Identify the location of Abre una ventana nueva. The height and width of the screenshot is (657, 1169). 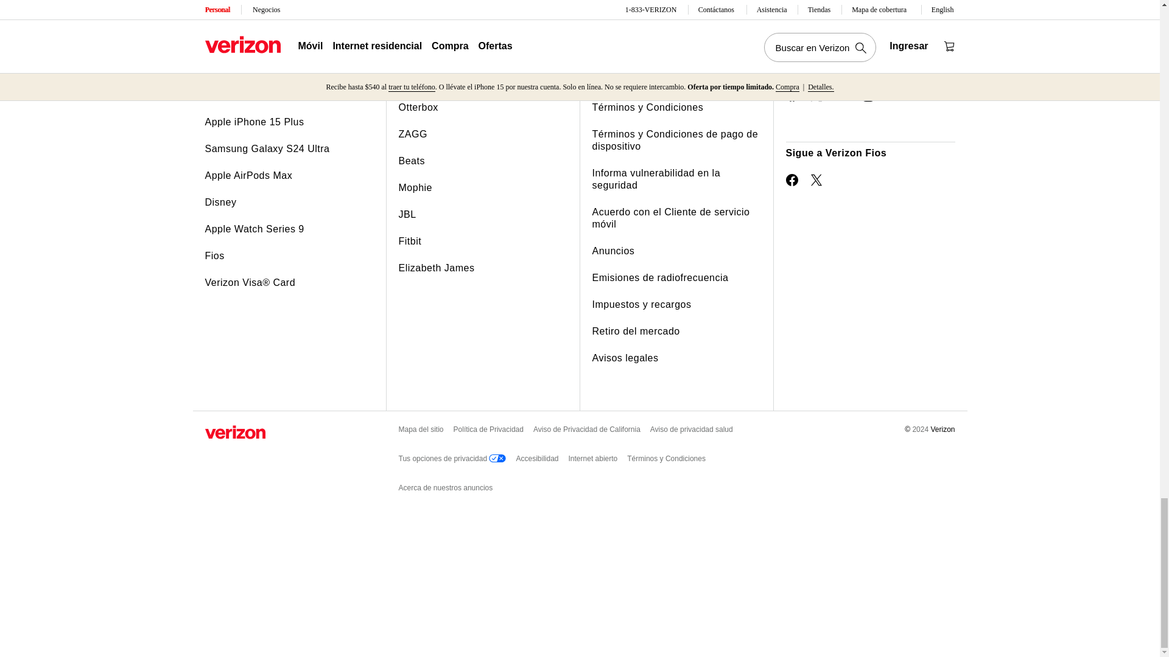
(817, 95).